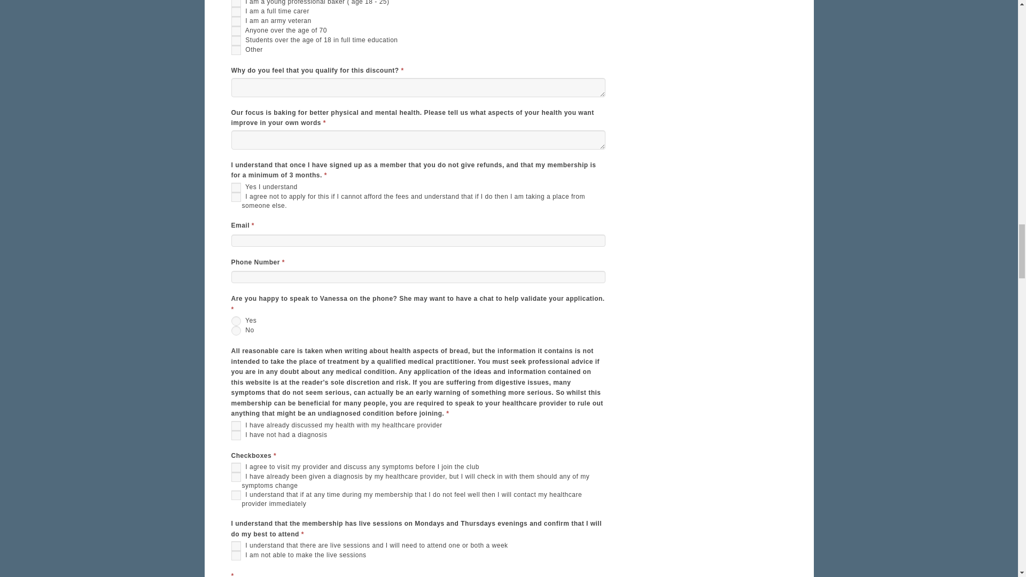  I want to click on Yes I understand, so click(235, 187).